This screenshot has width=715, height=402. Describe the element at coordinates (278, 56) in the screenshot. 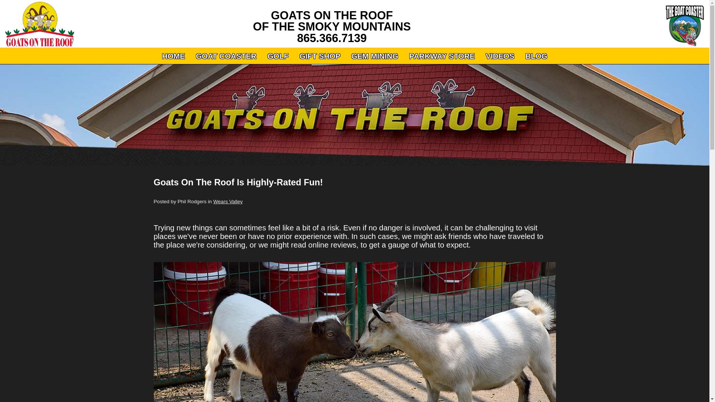

I see `GOLF` at that location.